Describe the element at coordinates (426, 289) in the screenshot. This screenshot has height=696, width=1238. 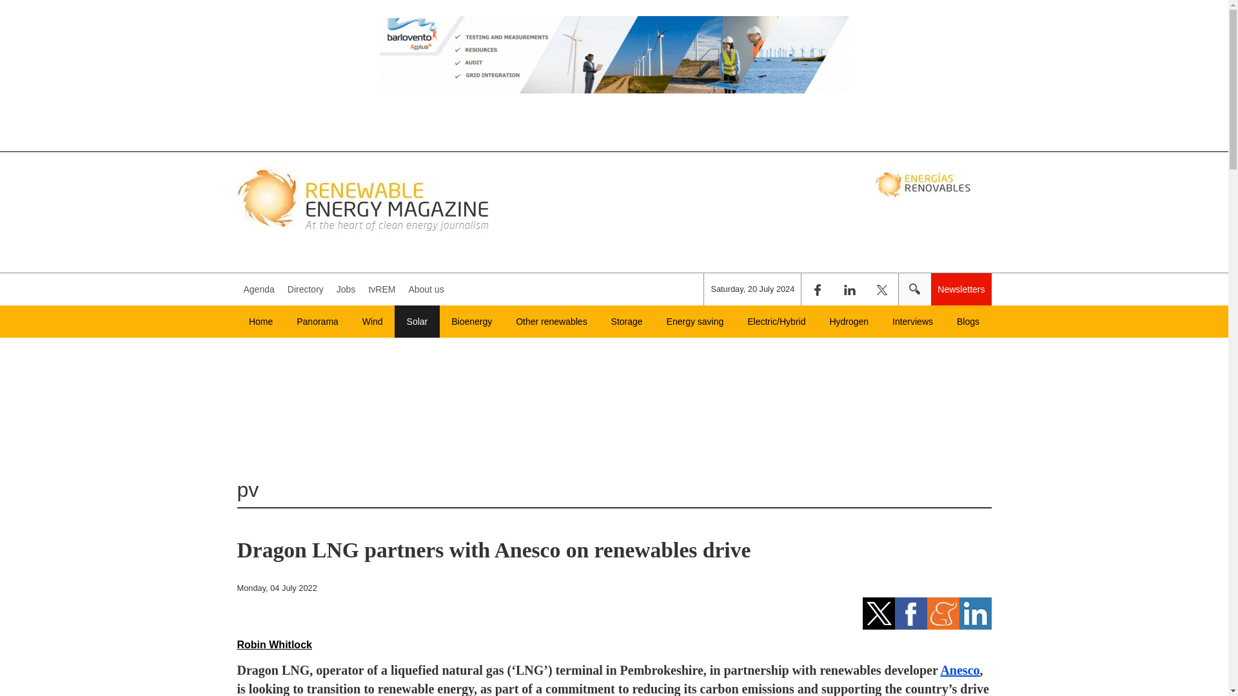
I see `Go to About us` at that location.